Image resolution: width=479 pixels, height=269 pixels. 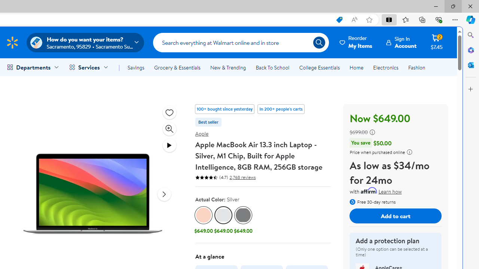 What do you see at coordinates (356, 42) in the screenshot?
I see `Reorder My Items` at bounding box center [356, 42].